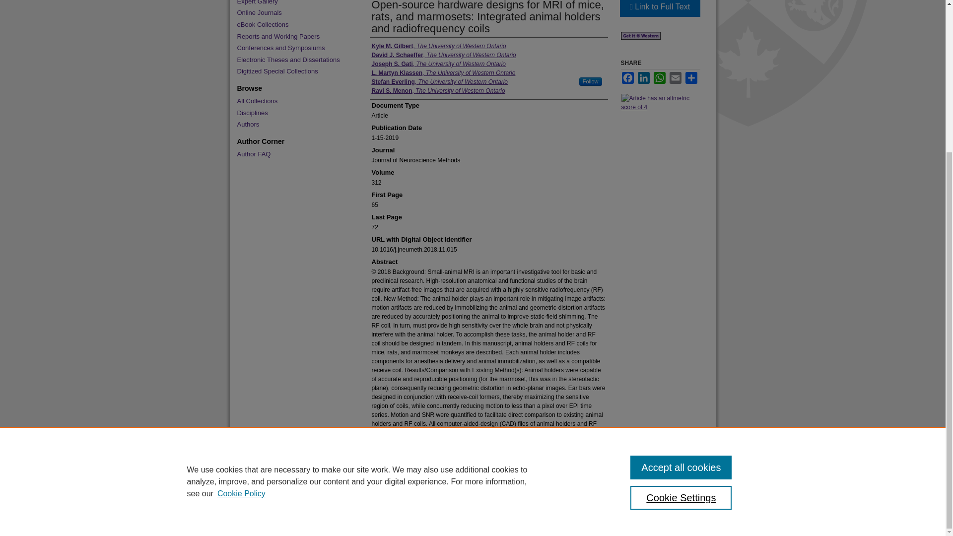  What do you see at coordinates (691, 77) in the screenshot?
I see `Share` at bounding box center [691, 77].